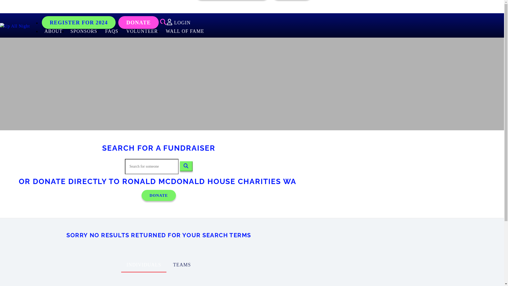  I want to click on VOLUNTEER, so click(142, 31).